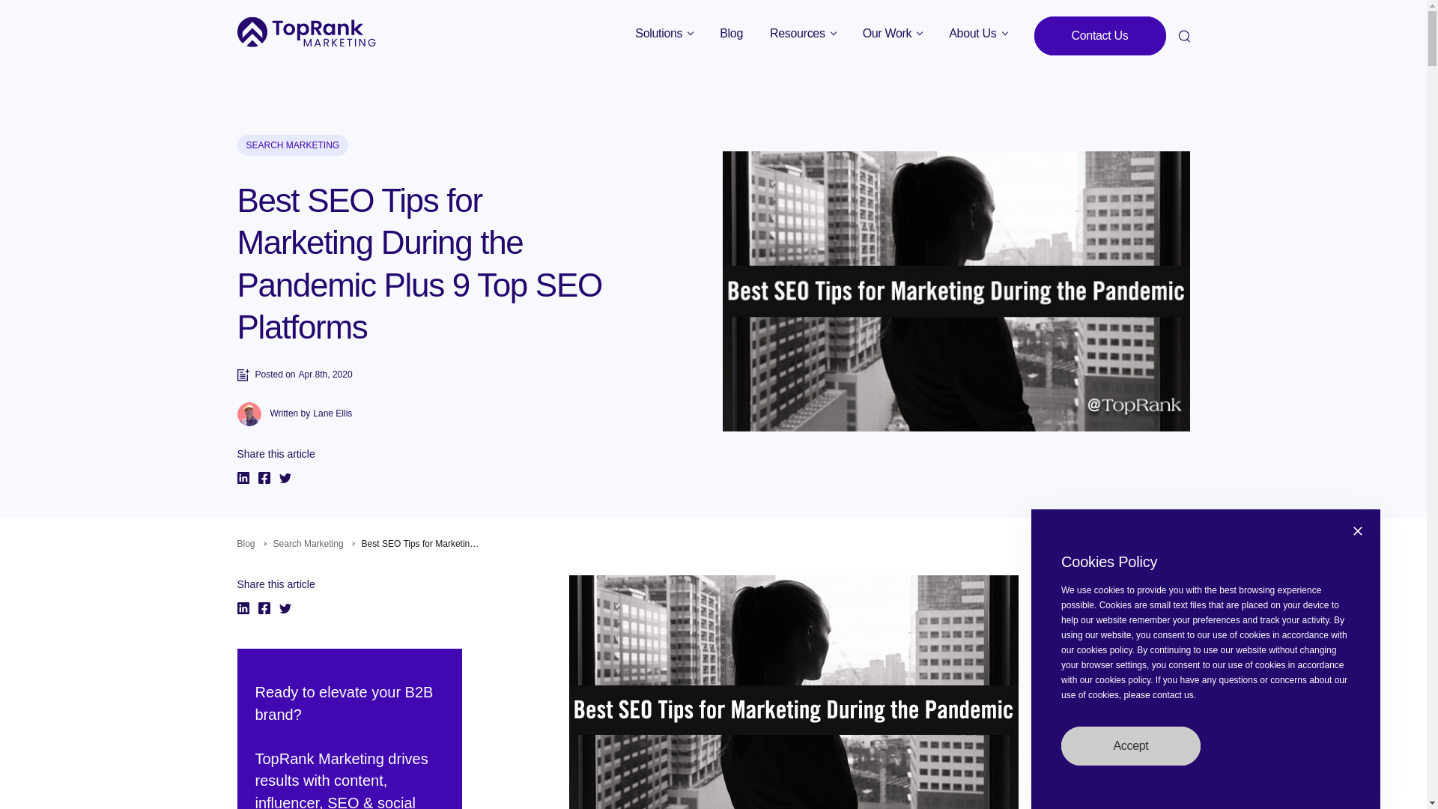 The height and width of the screenshot is (809, 1438). Describe the element at coordinates (731, 33) in the screenshot. I see `Blog` at that location.